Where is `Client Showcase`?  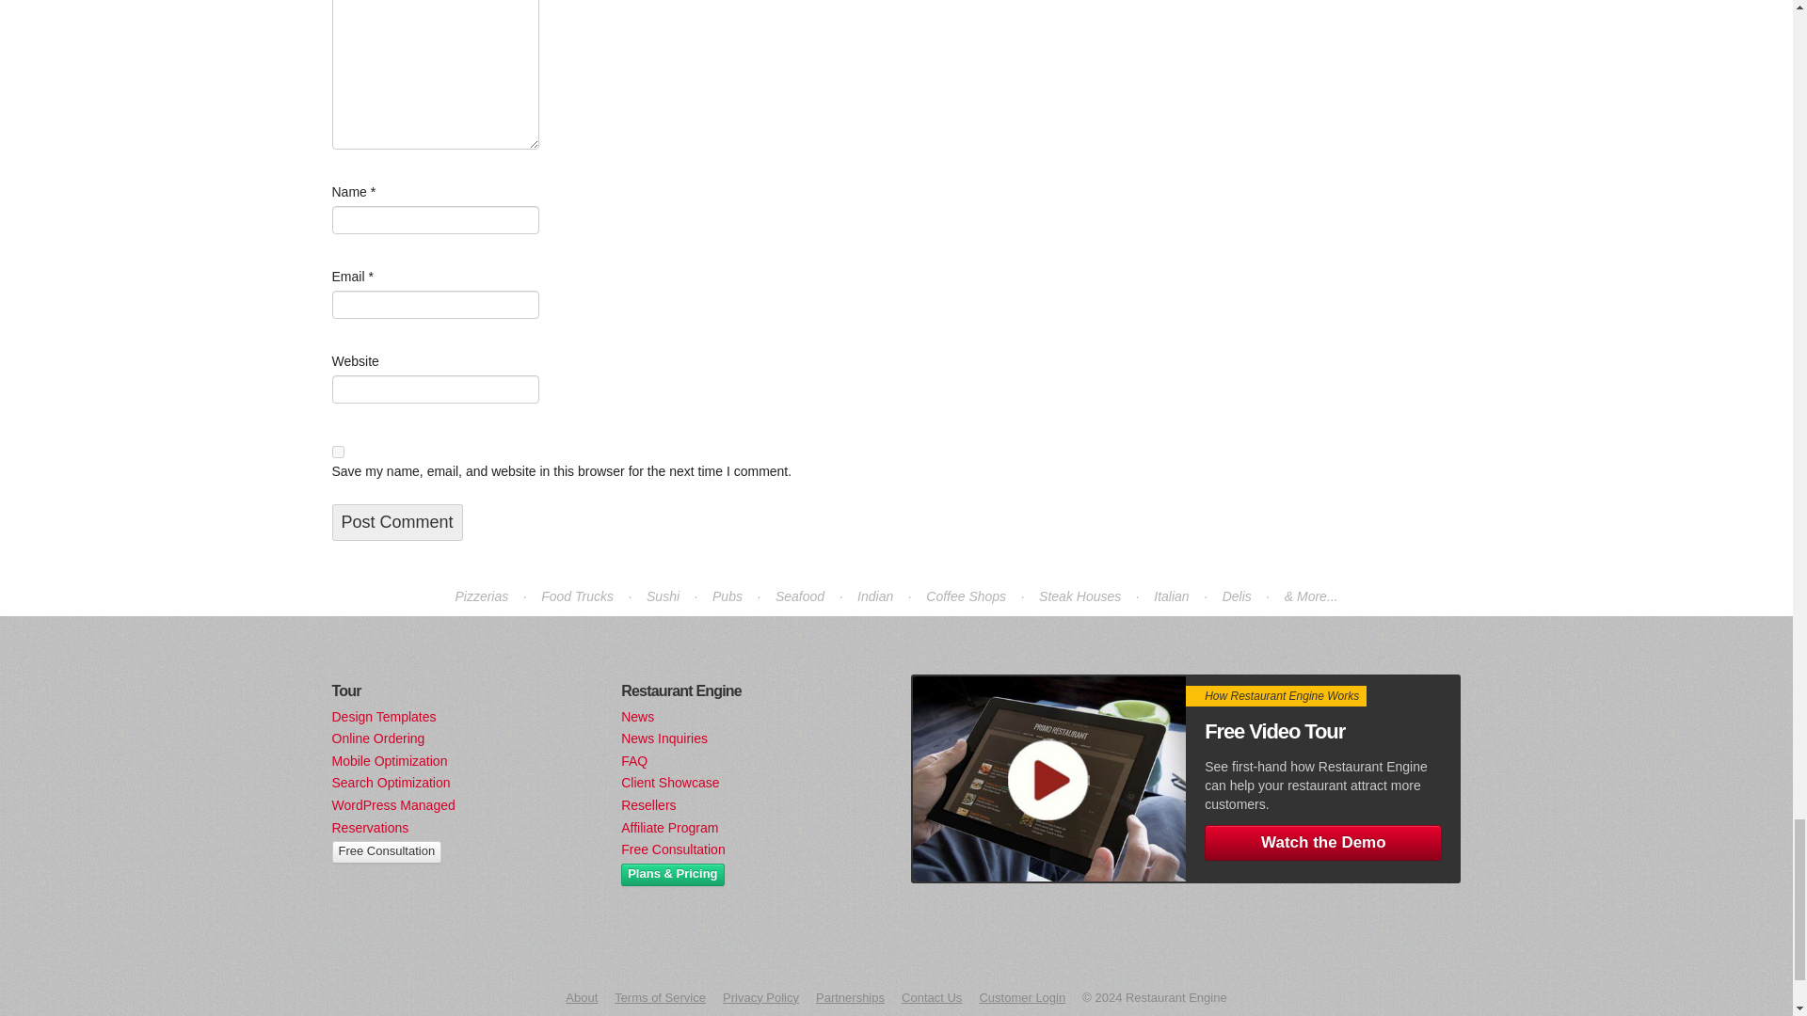
Client Showcase is located at coordinates (670, 783).